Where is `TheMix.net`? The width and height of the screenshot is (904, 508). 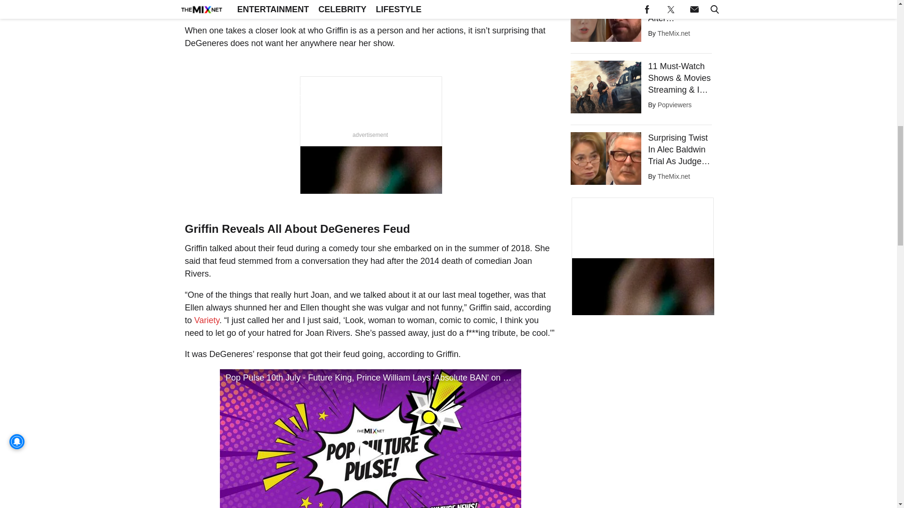
TheMix.net is located at coordinates (673, 33).